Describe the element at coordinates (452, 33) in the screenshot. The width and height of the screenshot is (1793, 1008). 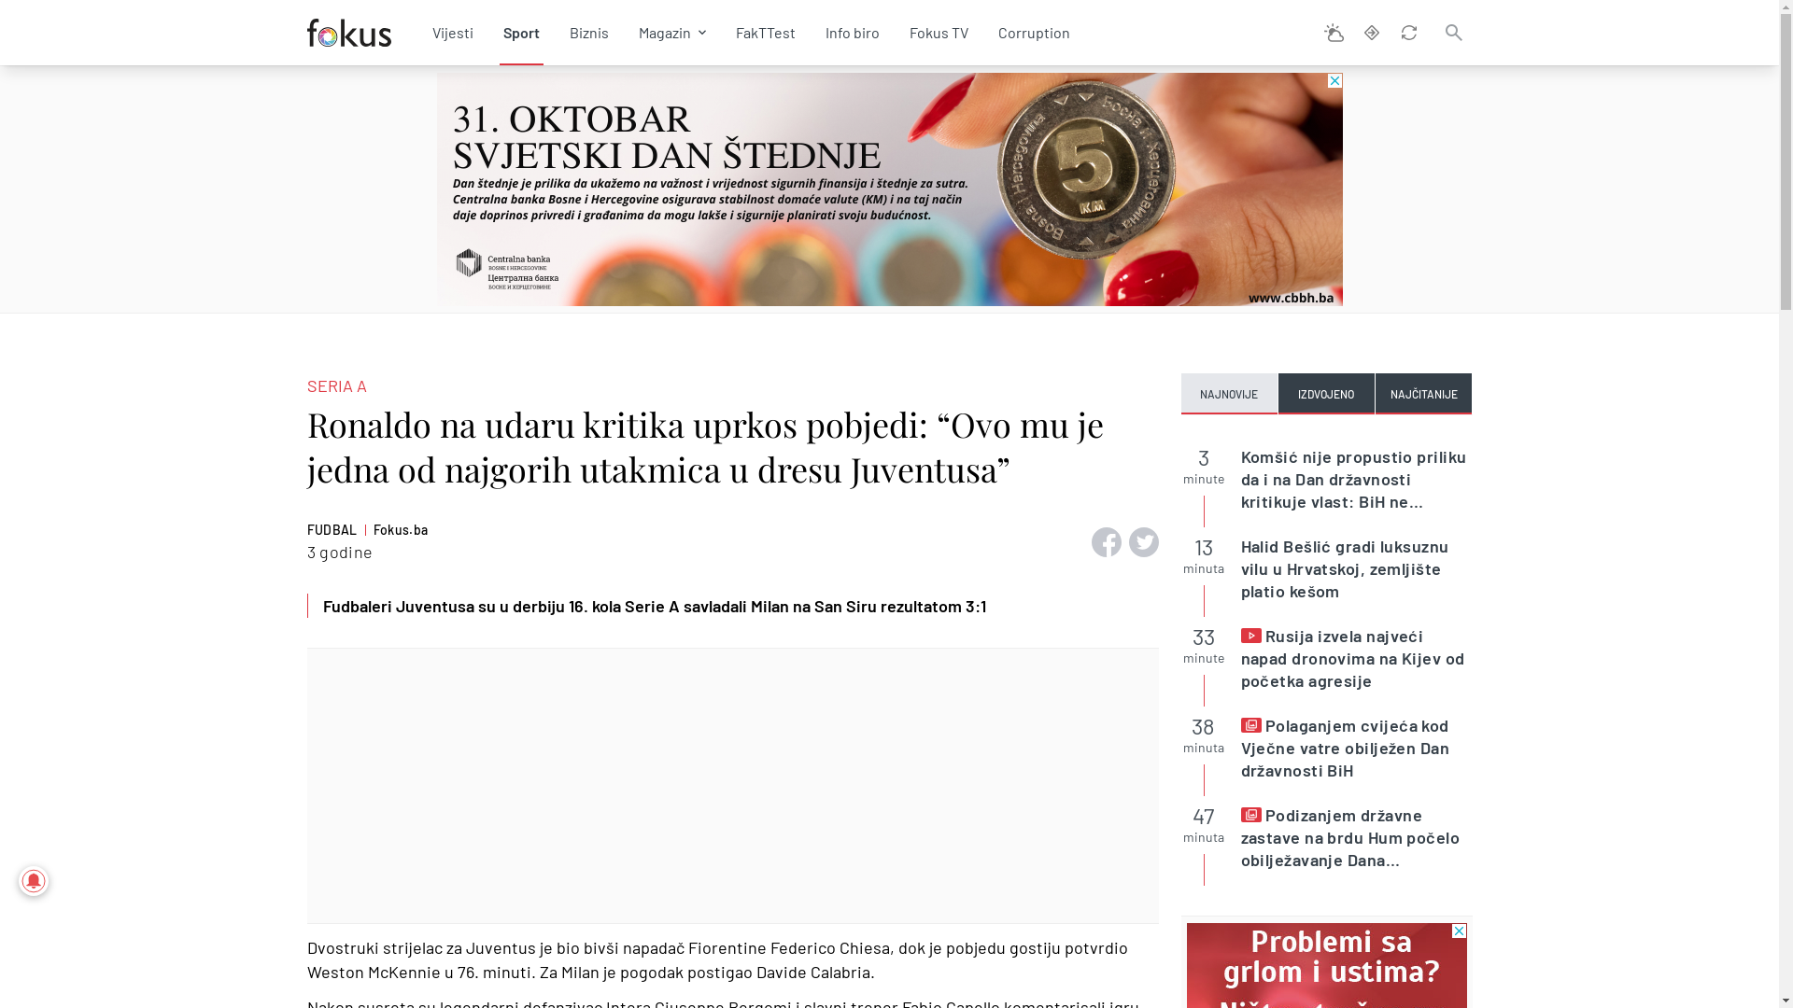
I see `Vijesti` at that location.